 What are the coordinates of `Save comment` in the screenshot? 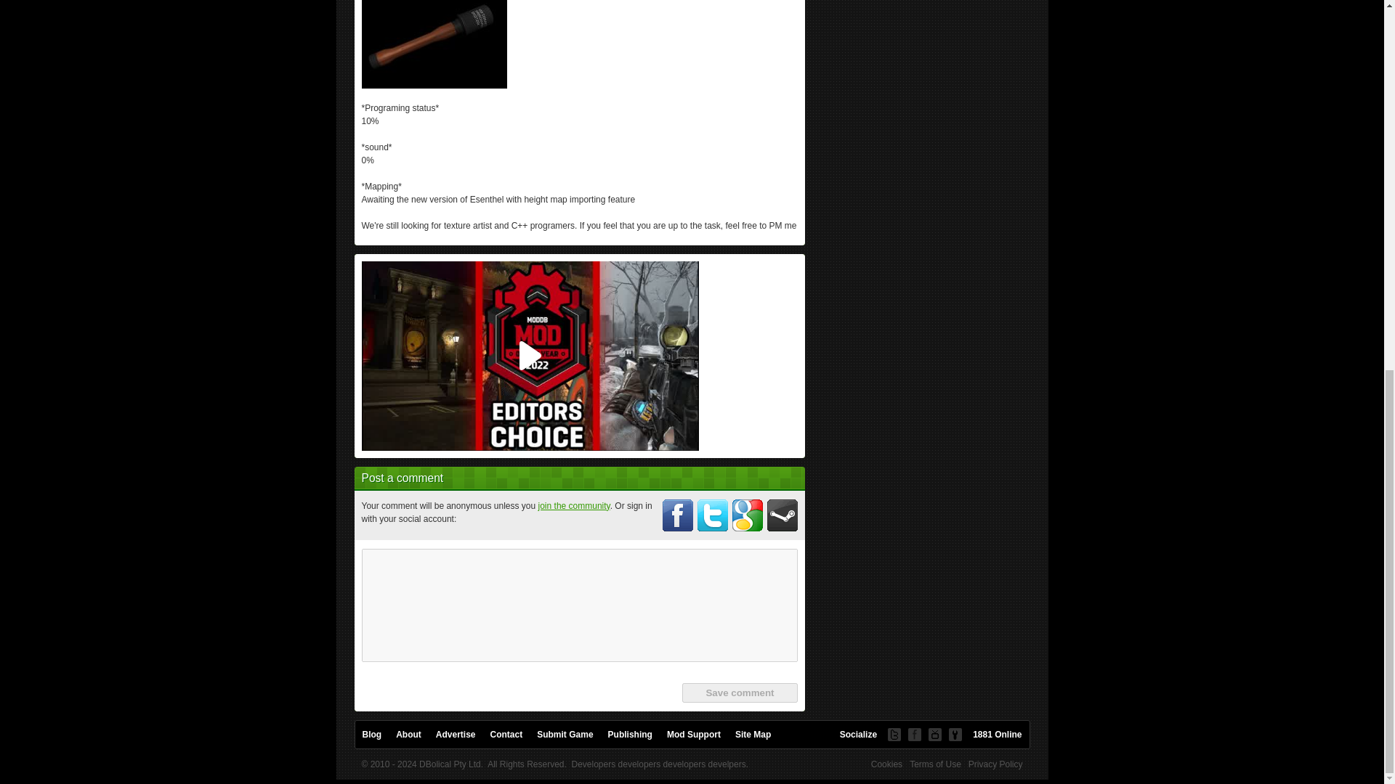 It's located at (739, 693).